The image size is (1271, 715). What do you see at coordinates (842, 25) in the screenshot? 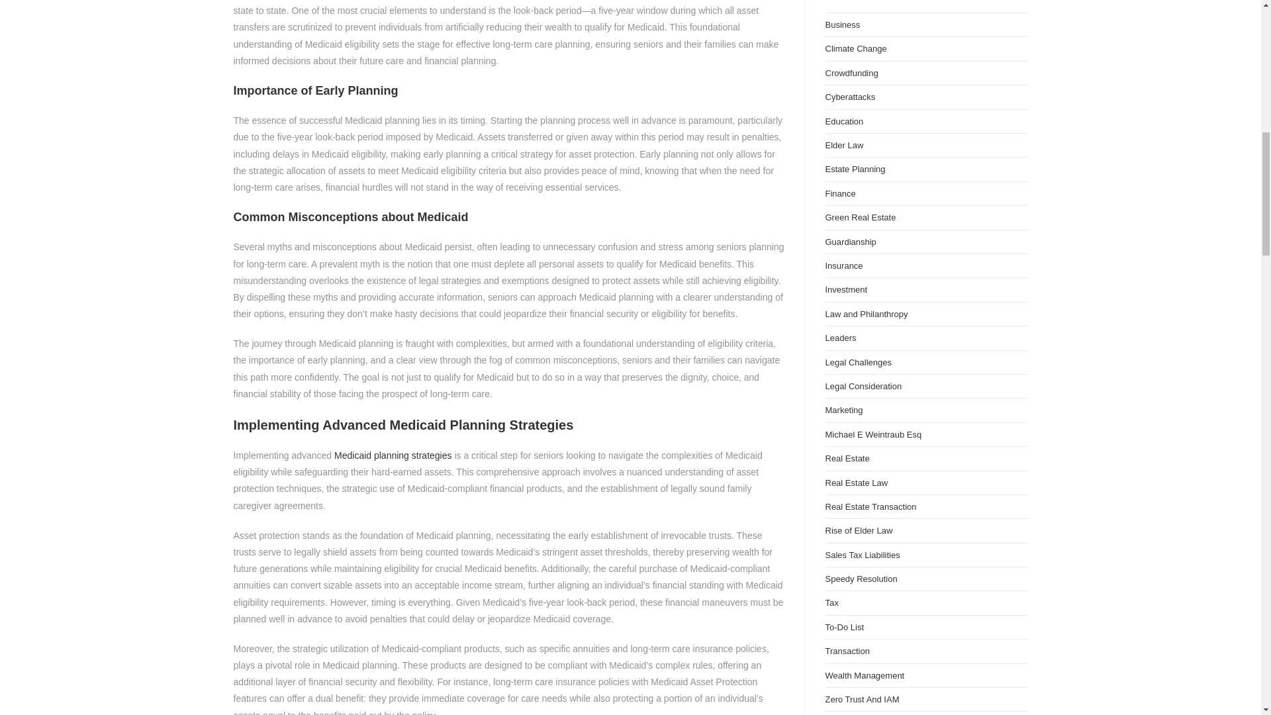
I see `Business` at bounding box center [842, 25].